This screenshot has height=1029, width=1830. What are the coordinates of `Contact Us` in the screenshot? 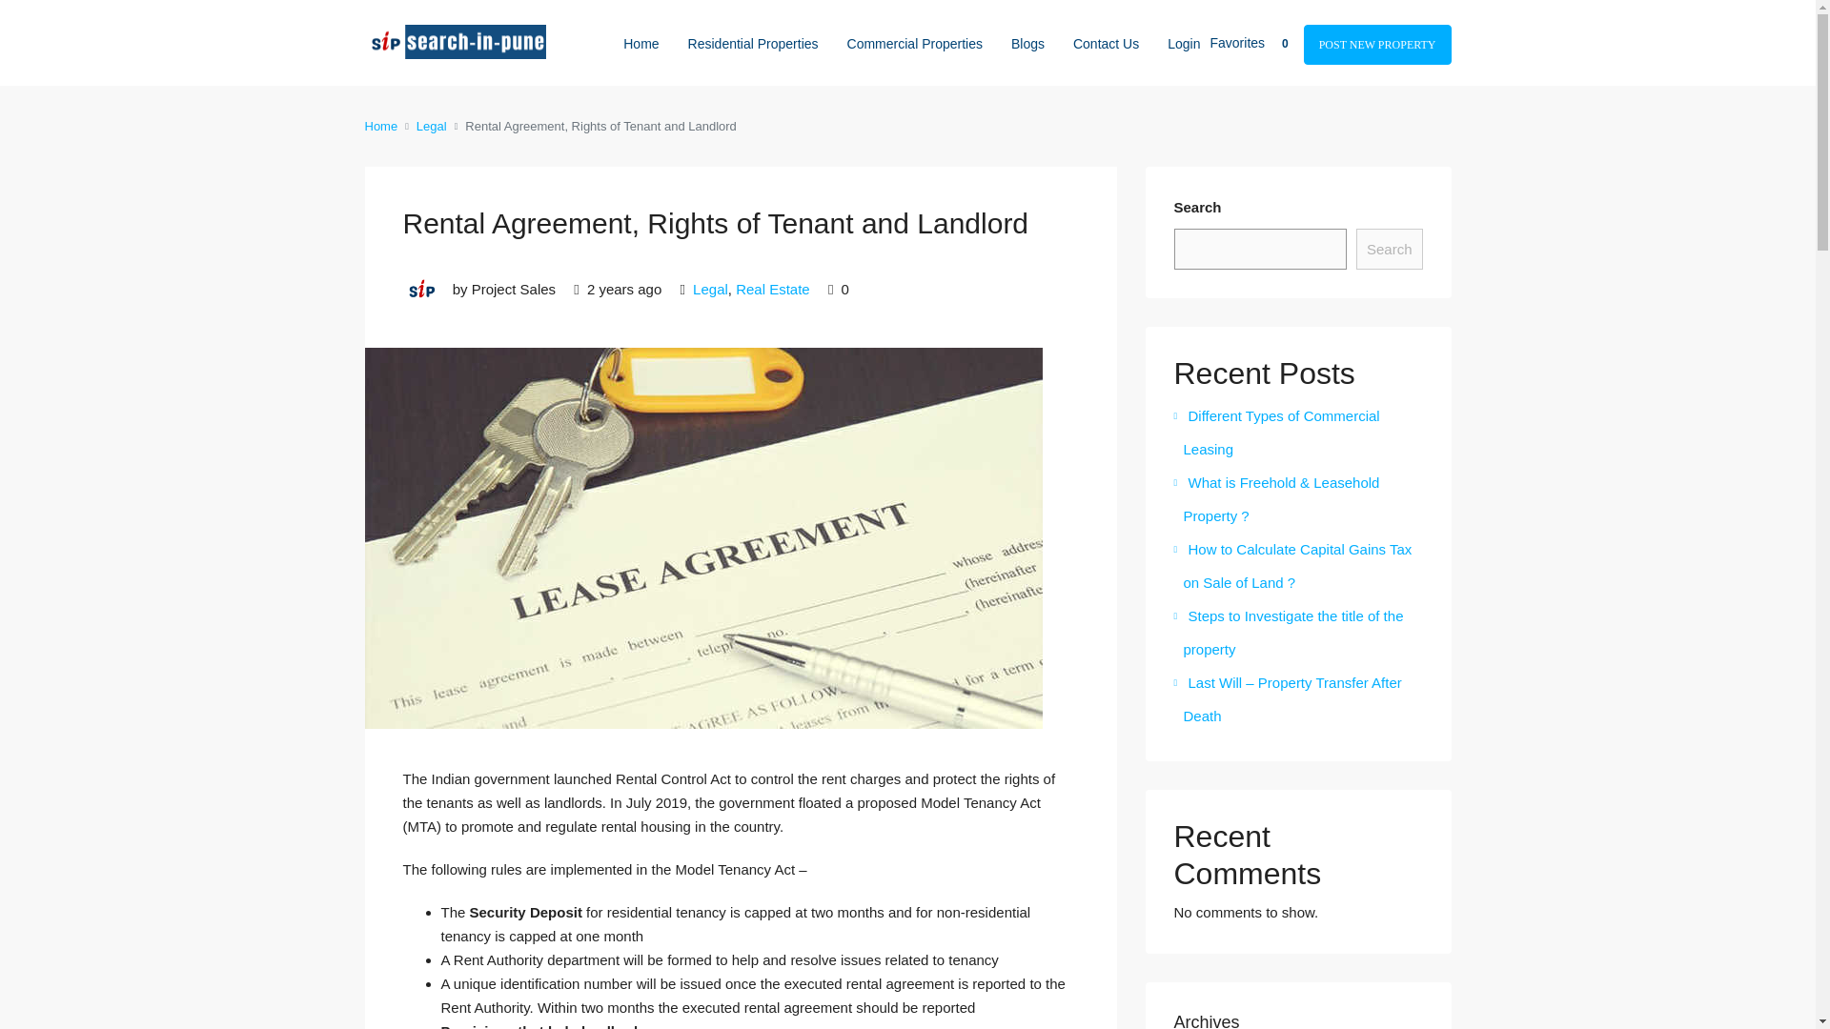 It's located at (1106, 42).